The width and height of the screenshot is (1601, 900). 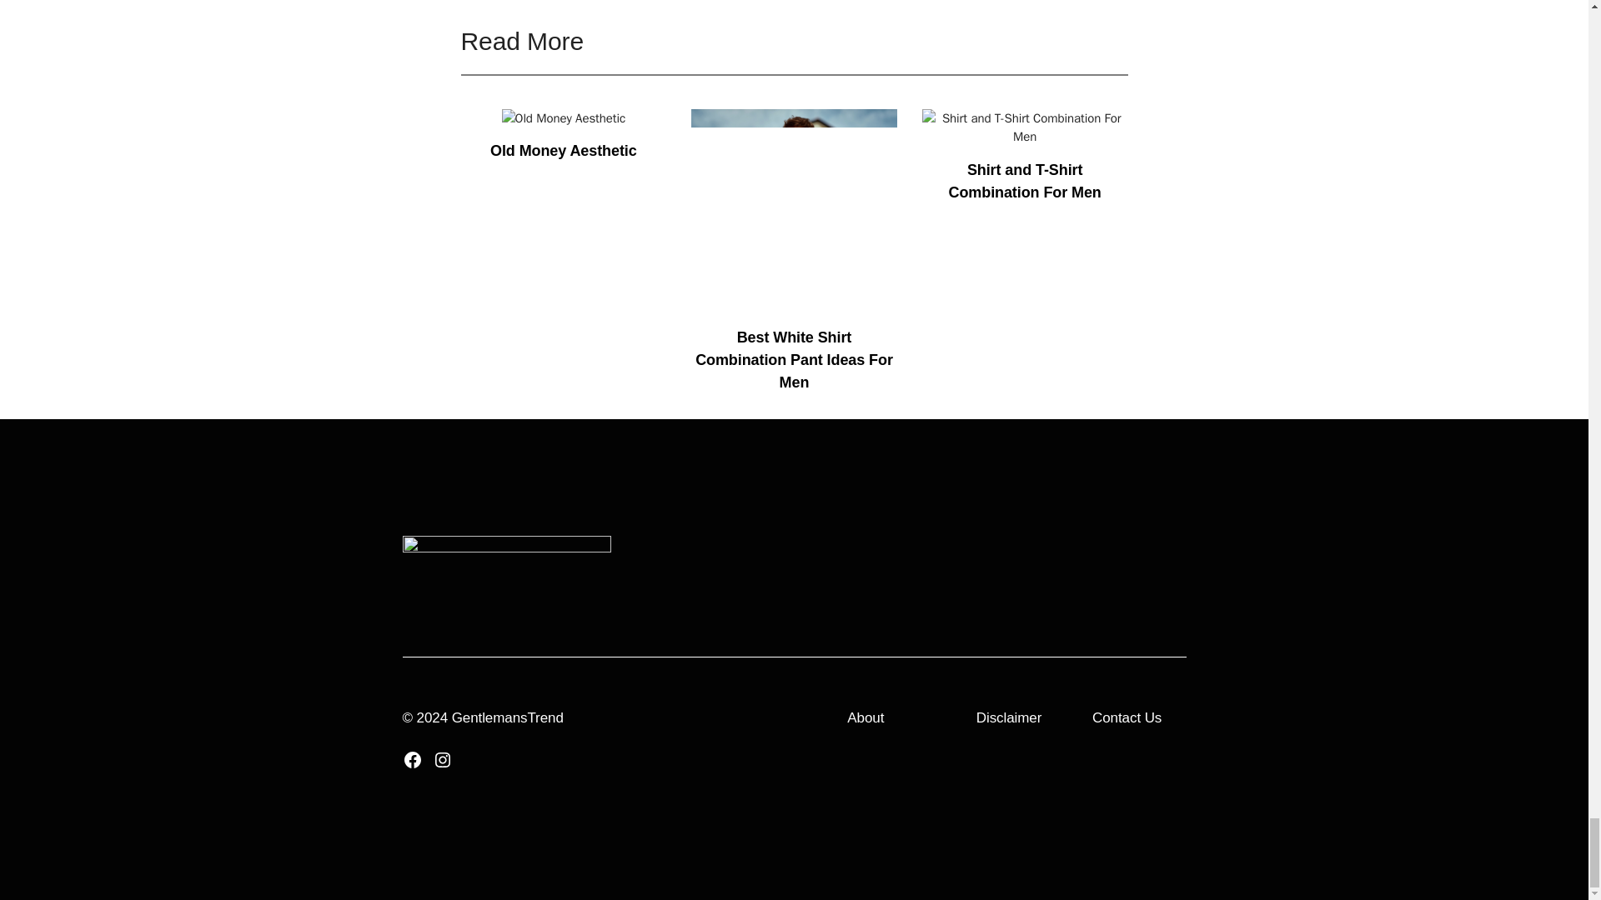 I want to click on Shirt and T-Shirt Combination For Men, so click(x=1025, y=180).